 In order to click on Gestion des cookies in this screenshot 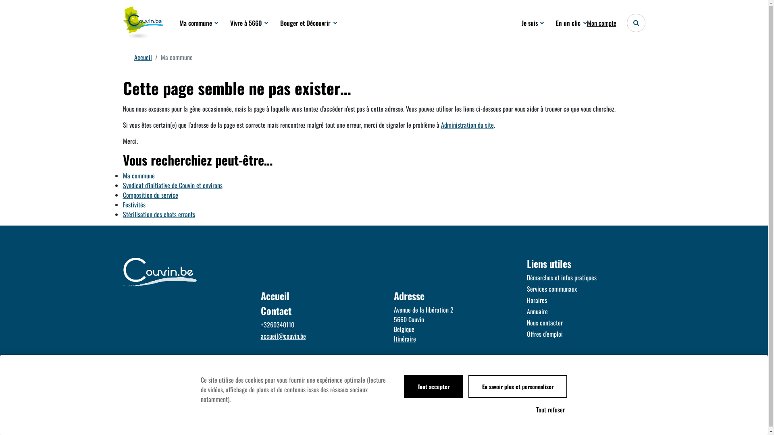, I will do `click(341, 426)`.